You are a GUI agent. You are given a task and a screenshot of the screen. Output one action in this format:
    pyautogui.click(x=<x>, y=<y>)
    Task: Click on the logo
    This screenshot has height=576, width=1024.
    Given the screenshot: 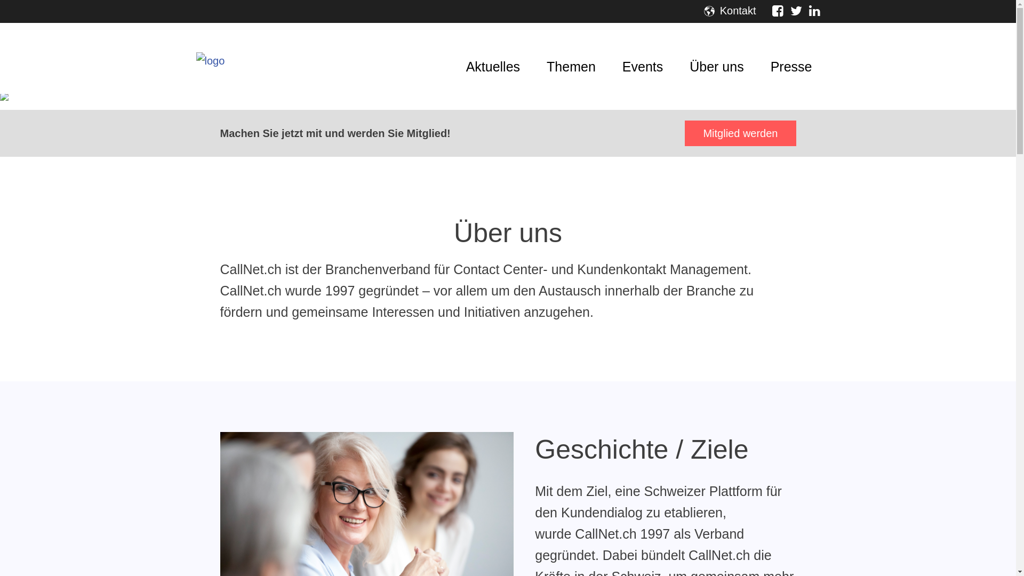 What is the action you would take?
    pyautogui.click(x=211, y=61)
    